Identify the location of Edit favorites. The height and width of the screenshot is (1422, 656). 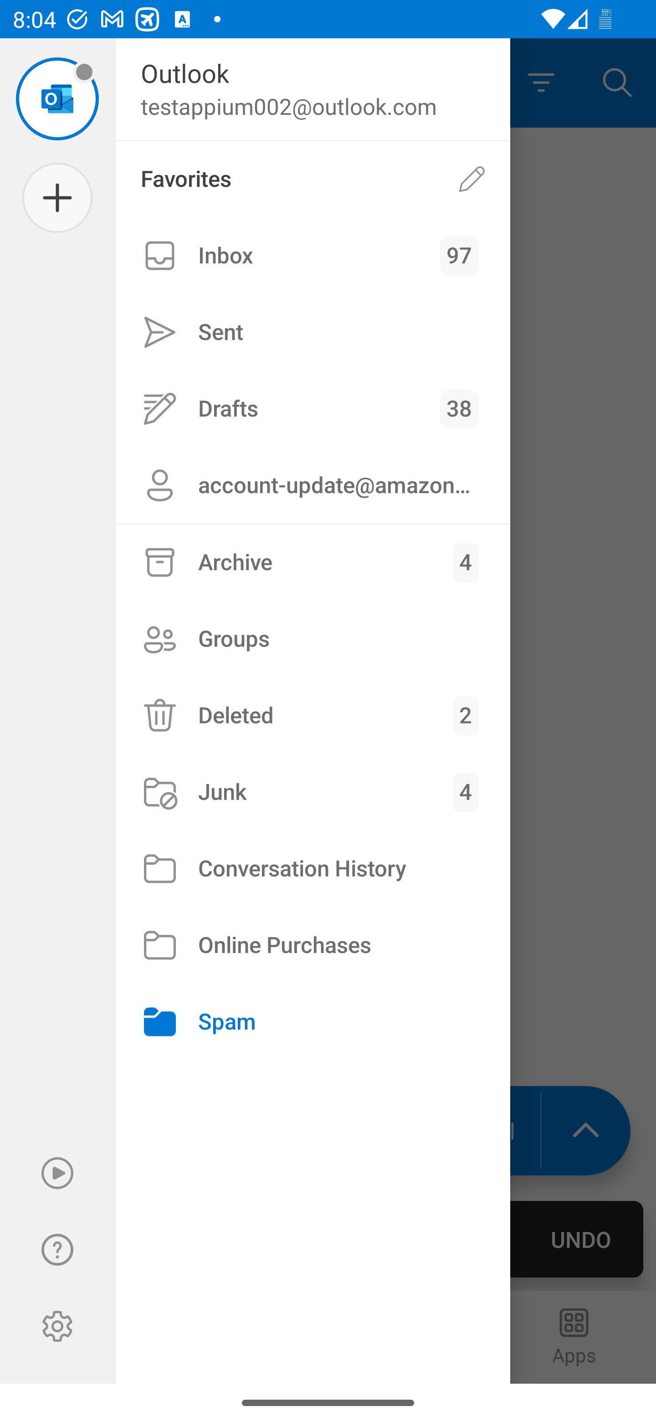
(472, 179).